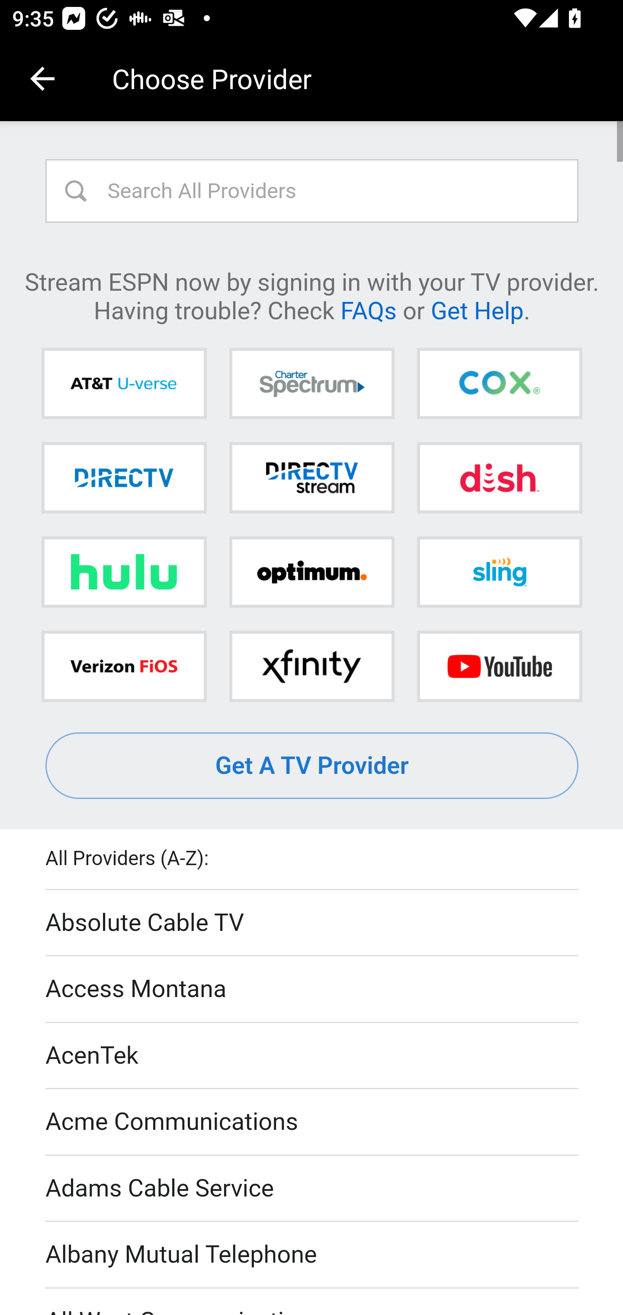  I want to click on Charter Spectrum, so click(311, 384).